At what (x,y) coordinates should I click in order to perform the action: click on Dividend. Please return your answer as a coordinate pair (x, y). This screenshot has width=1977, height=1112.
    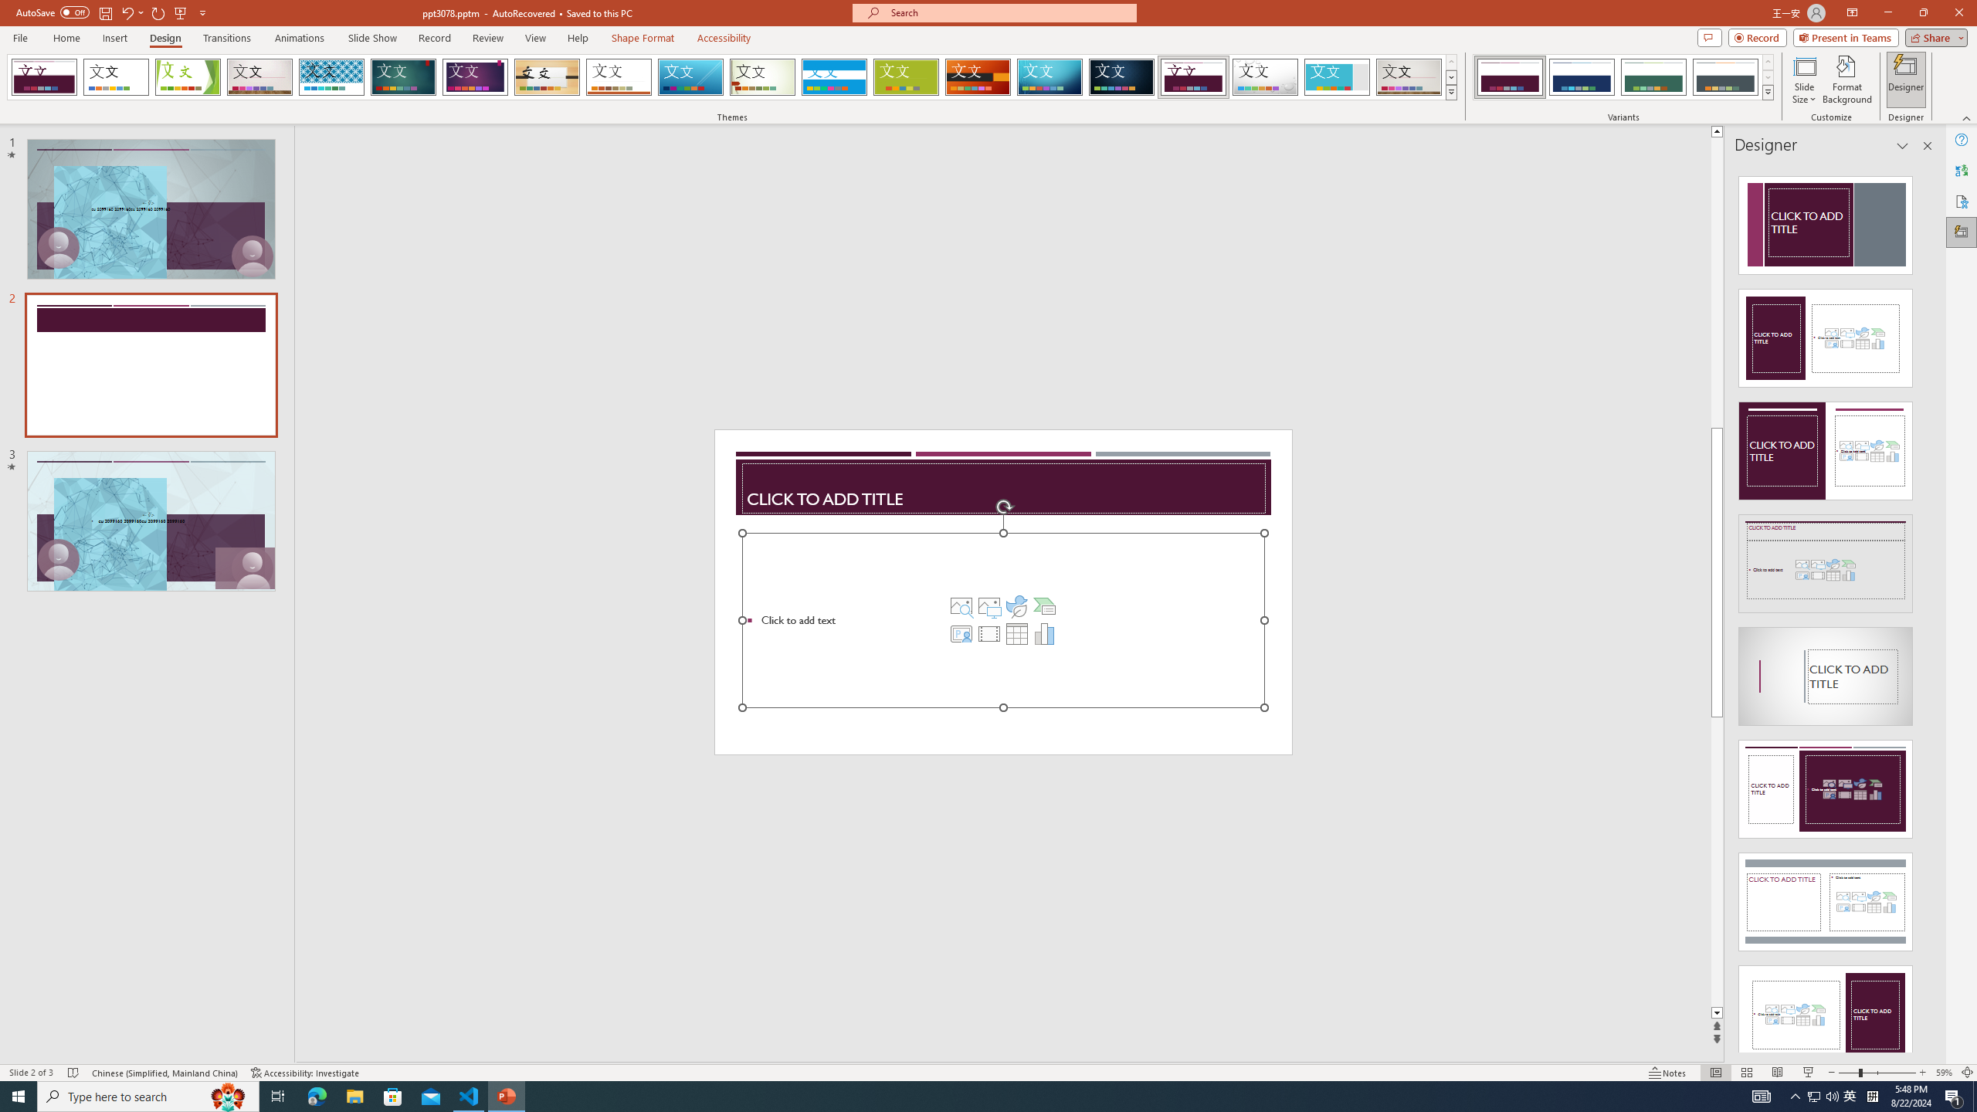
    Looking at the image, I should click on (1194, 77).